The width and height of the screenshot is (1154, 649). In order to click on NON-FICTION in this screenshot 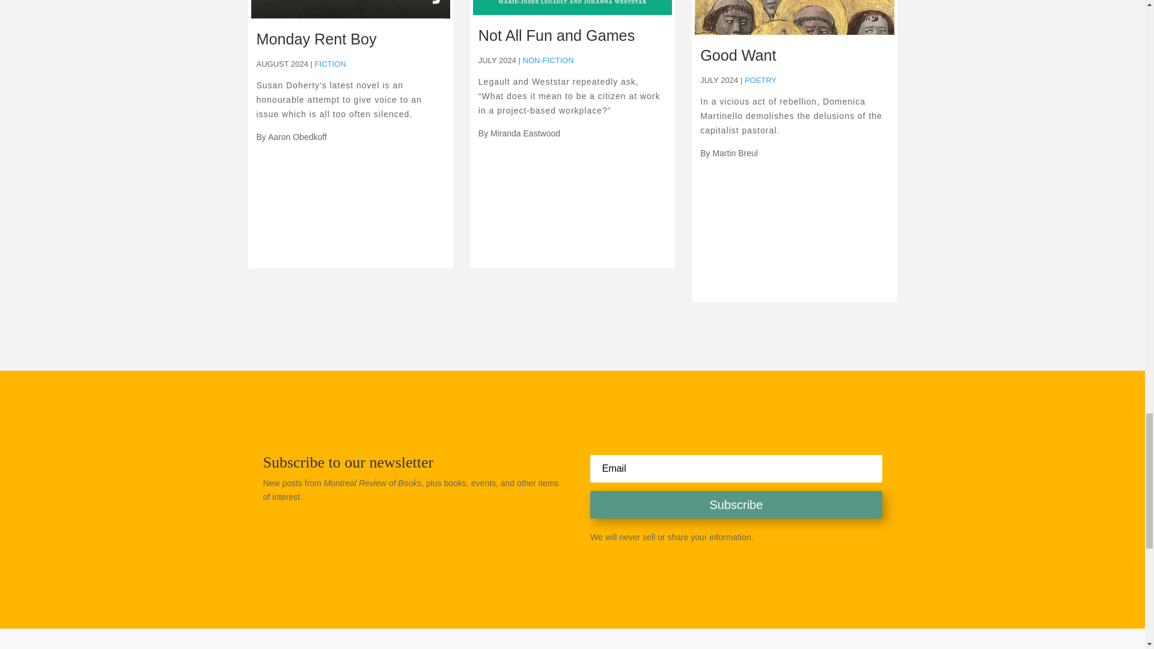, I will do `click(548, 60)`.